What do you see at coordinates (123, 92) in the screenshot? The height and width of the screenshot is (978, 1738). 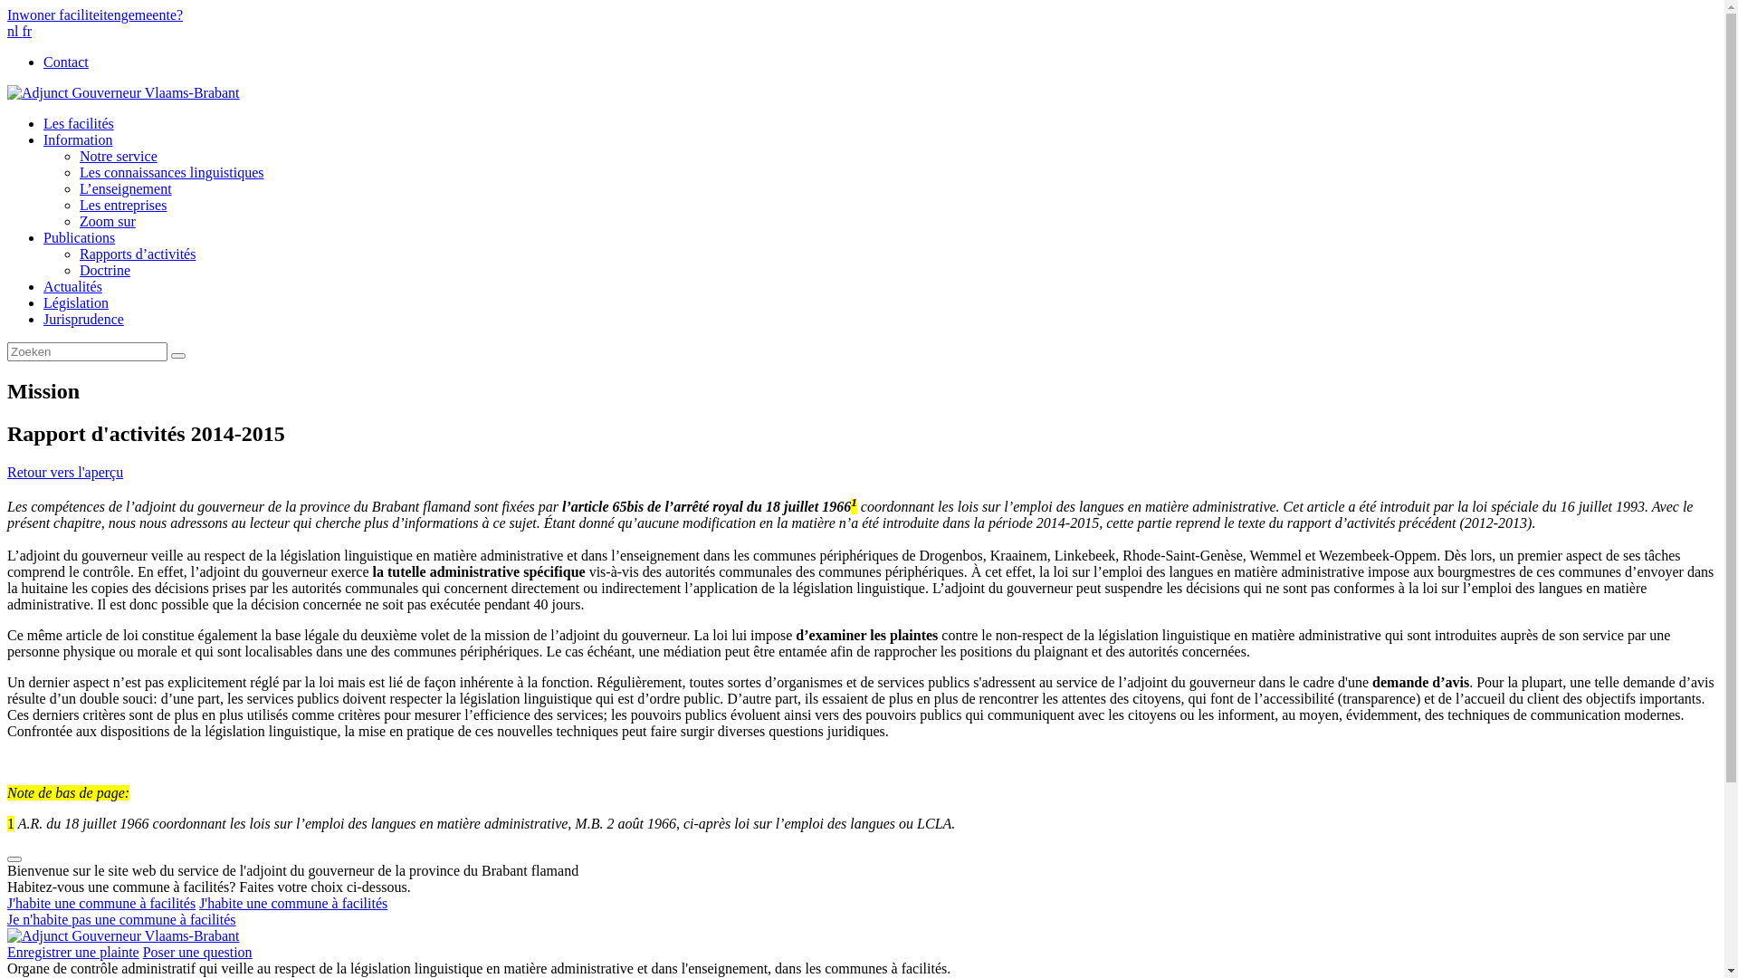 I see `Homepage` at bounding box center [123, 92].